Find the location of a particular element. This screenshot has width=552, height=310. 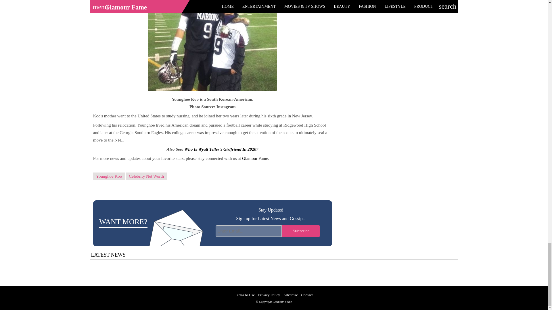

Terms to Use is located at coordinates (245, 294).